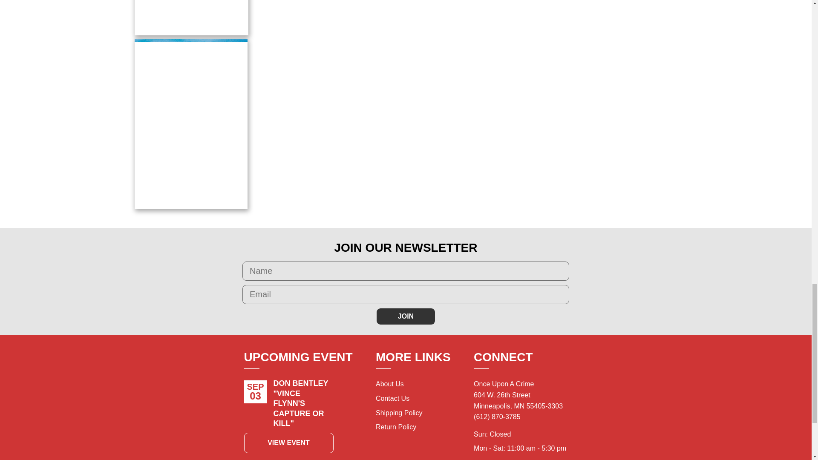 This screenshot has height=460, width=818. Describe the element at coordinates (389, 384) in the screenshot. I see `About Us` at that location.